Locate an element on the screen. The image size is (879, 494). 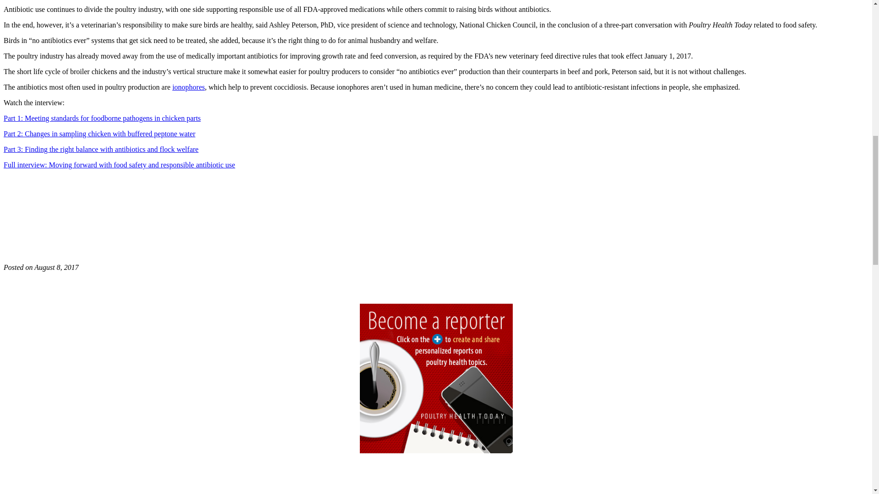
ionophores is located at coordinates (189, 87).